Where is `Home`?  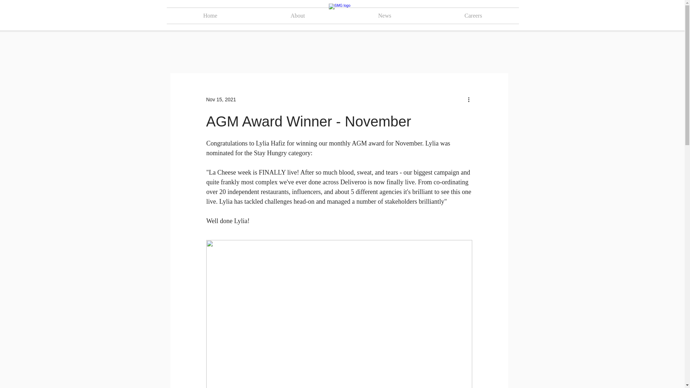 Home is located at coordinates (210, 15).